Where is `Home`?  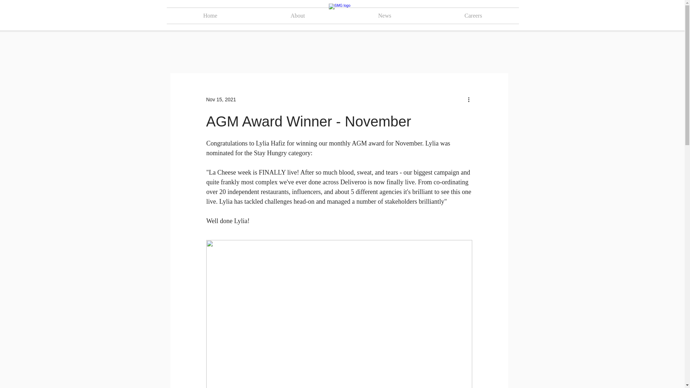 Home is located at coordinates (210, 15).